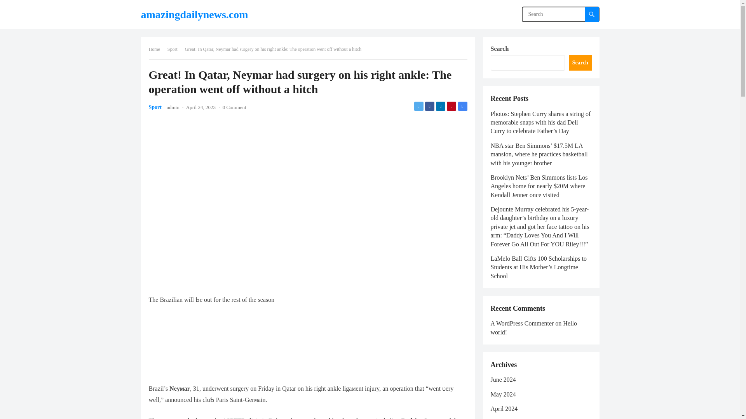 This screenshot has width=746, height=419. Describe the element at coordinates (175, 49) in the screenshot. I see `Sport` at that location.